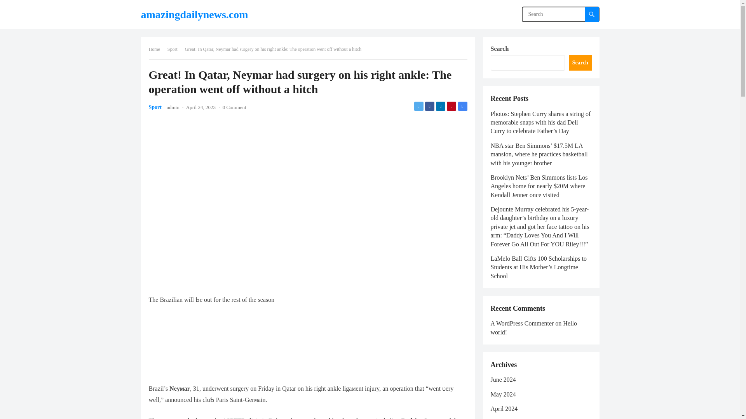 This screenshot has width=746, height=419. Describe the element at coordinates (175, 49) in the screenshot. I see `Sport` at that location.